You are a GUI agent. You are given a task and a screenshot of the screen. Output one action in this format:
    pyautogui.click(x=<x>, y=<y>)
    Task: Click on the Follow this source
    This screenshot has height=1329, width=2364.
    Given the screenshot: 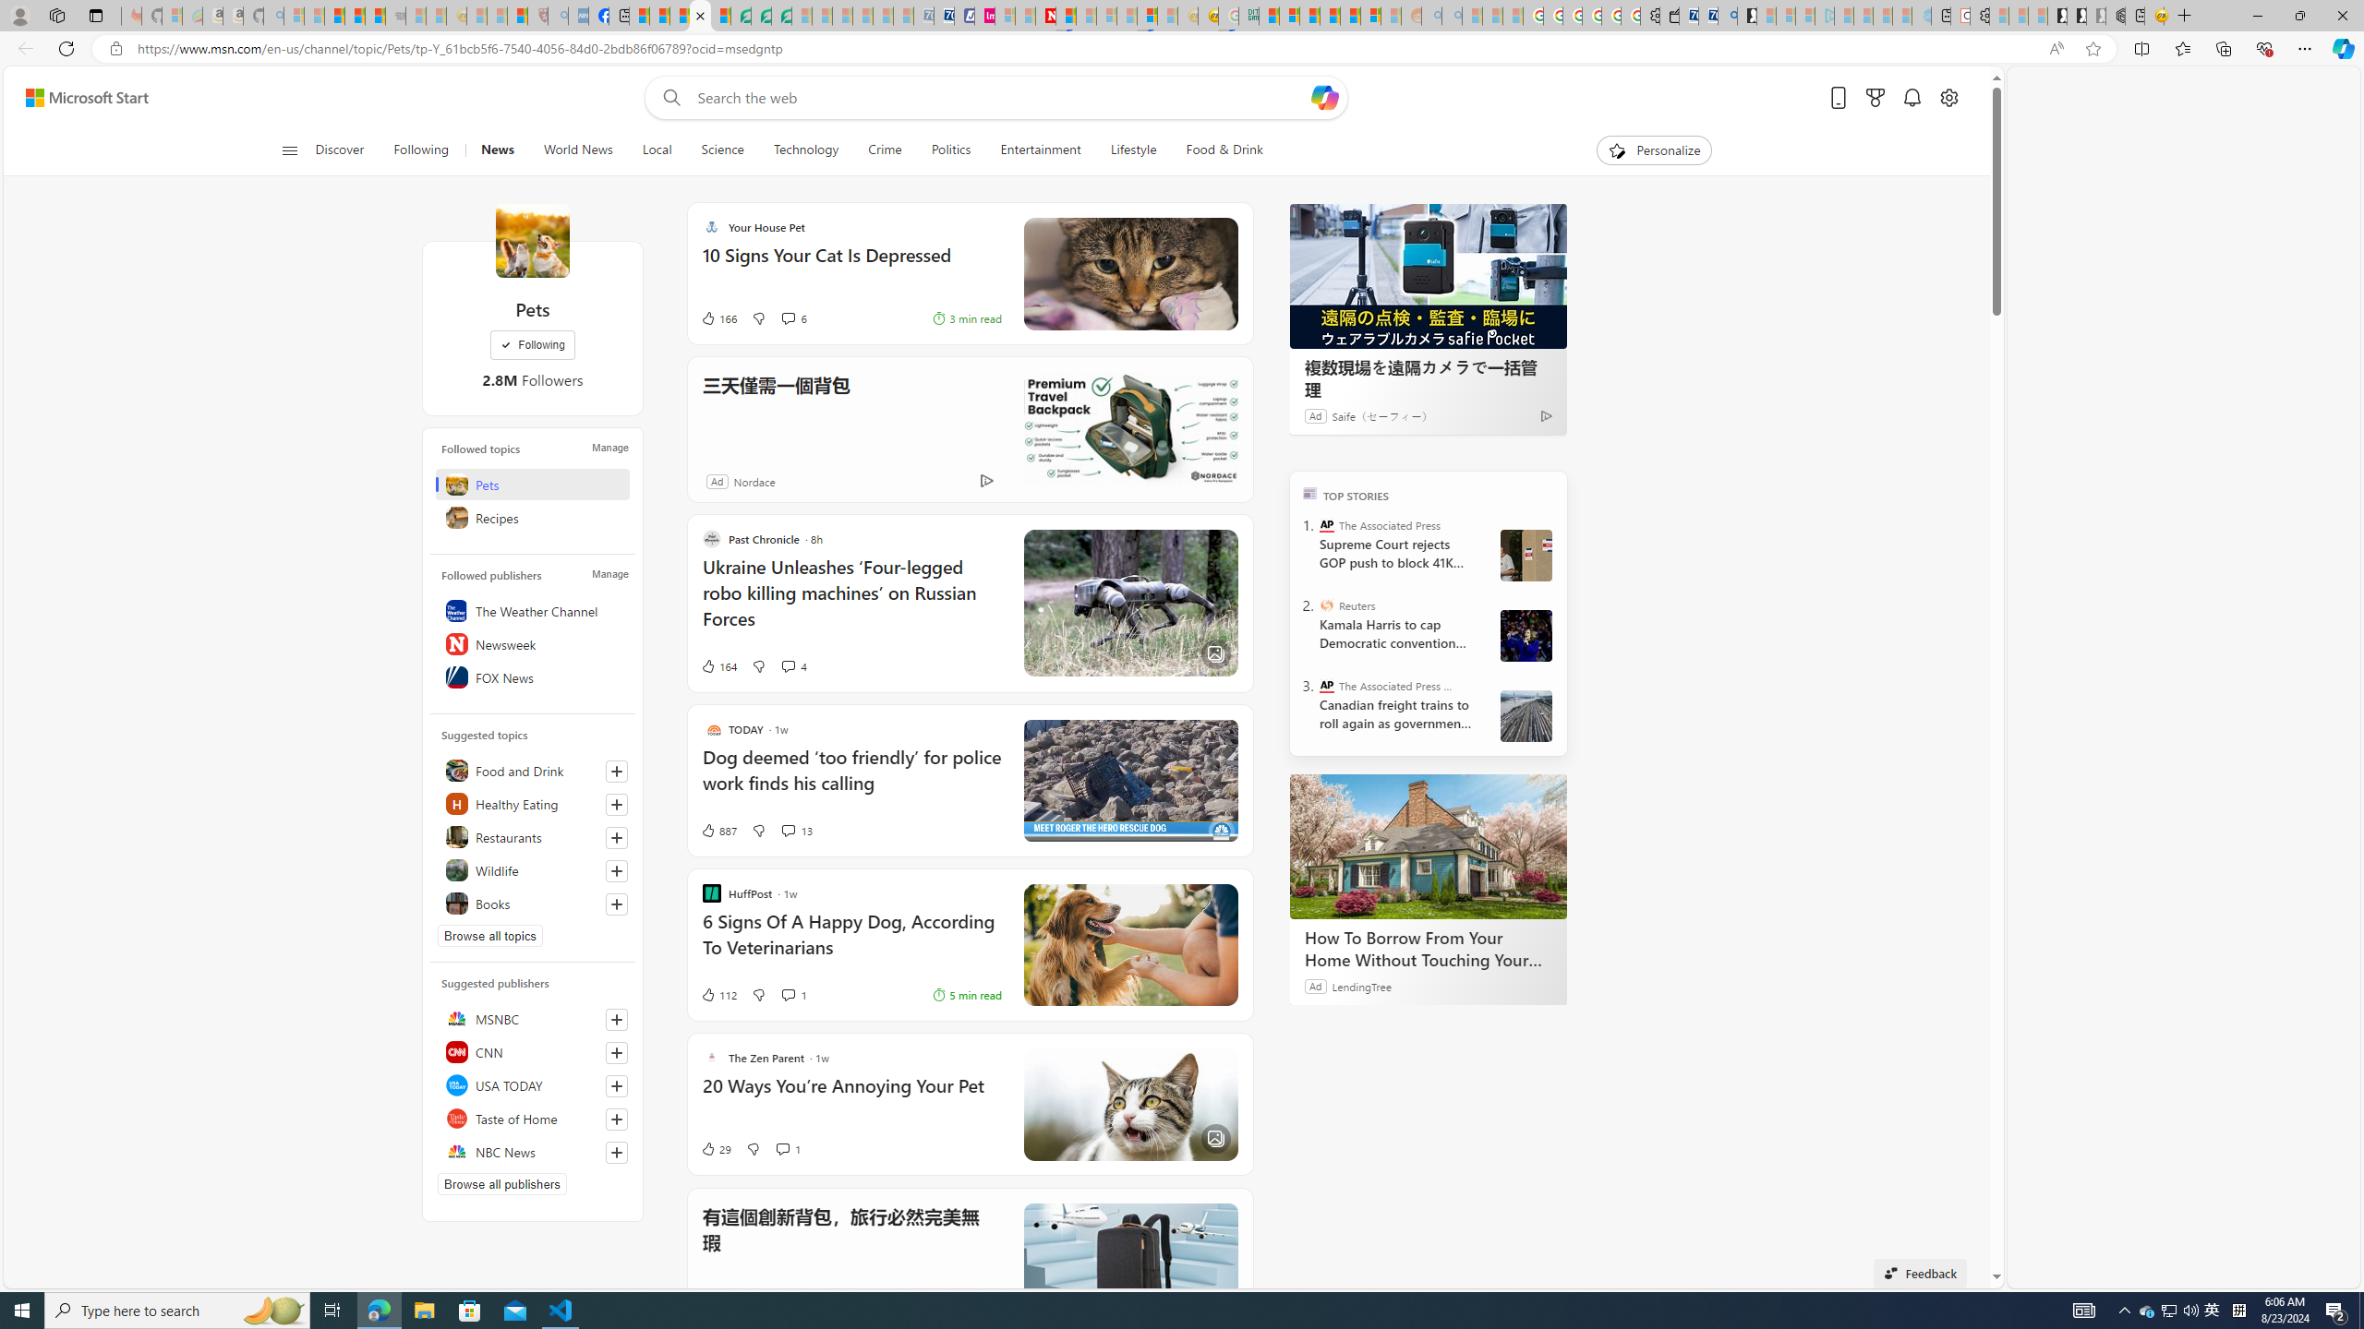 What is the action you would take?
    pyautogui.click(x=617, y=1152)
    